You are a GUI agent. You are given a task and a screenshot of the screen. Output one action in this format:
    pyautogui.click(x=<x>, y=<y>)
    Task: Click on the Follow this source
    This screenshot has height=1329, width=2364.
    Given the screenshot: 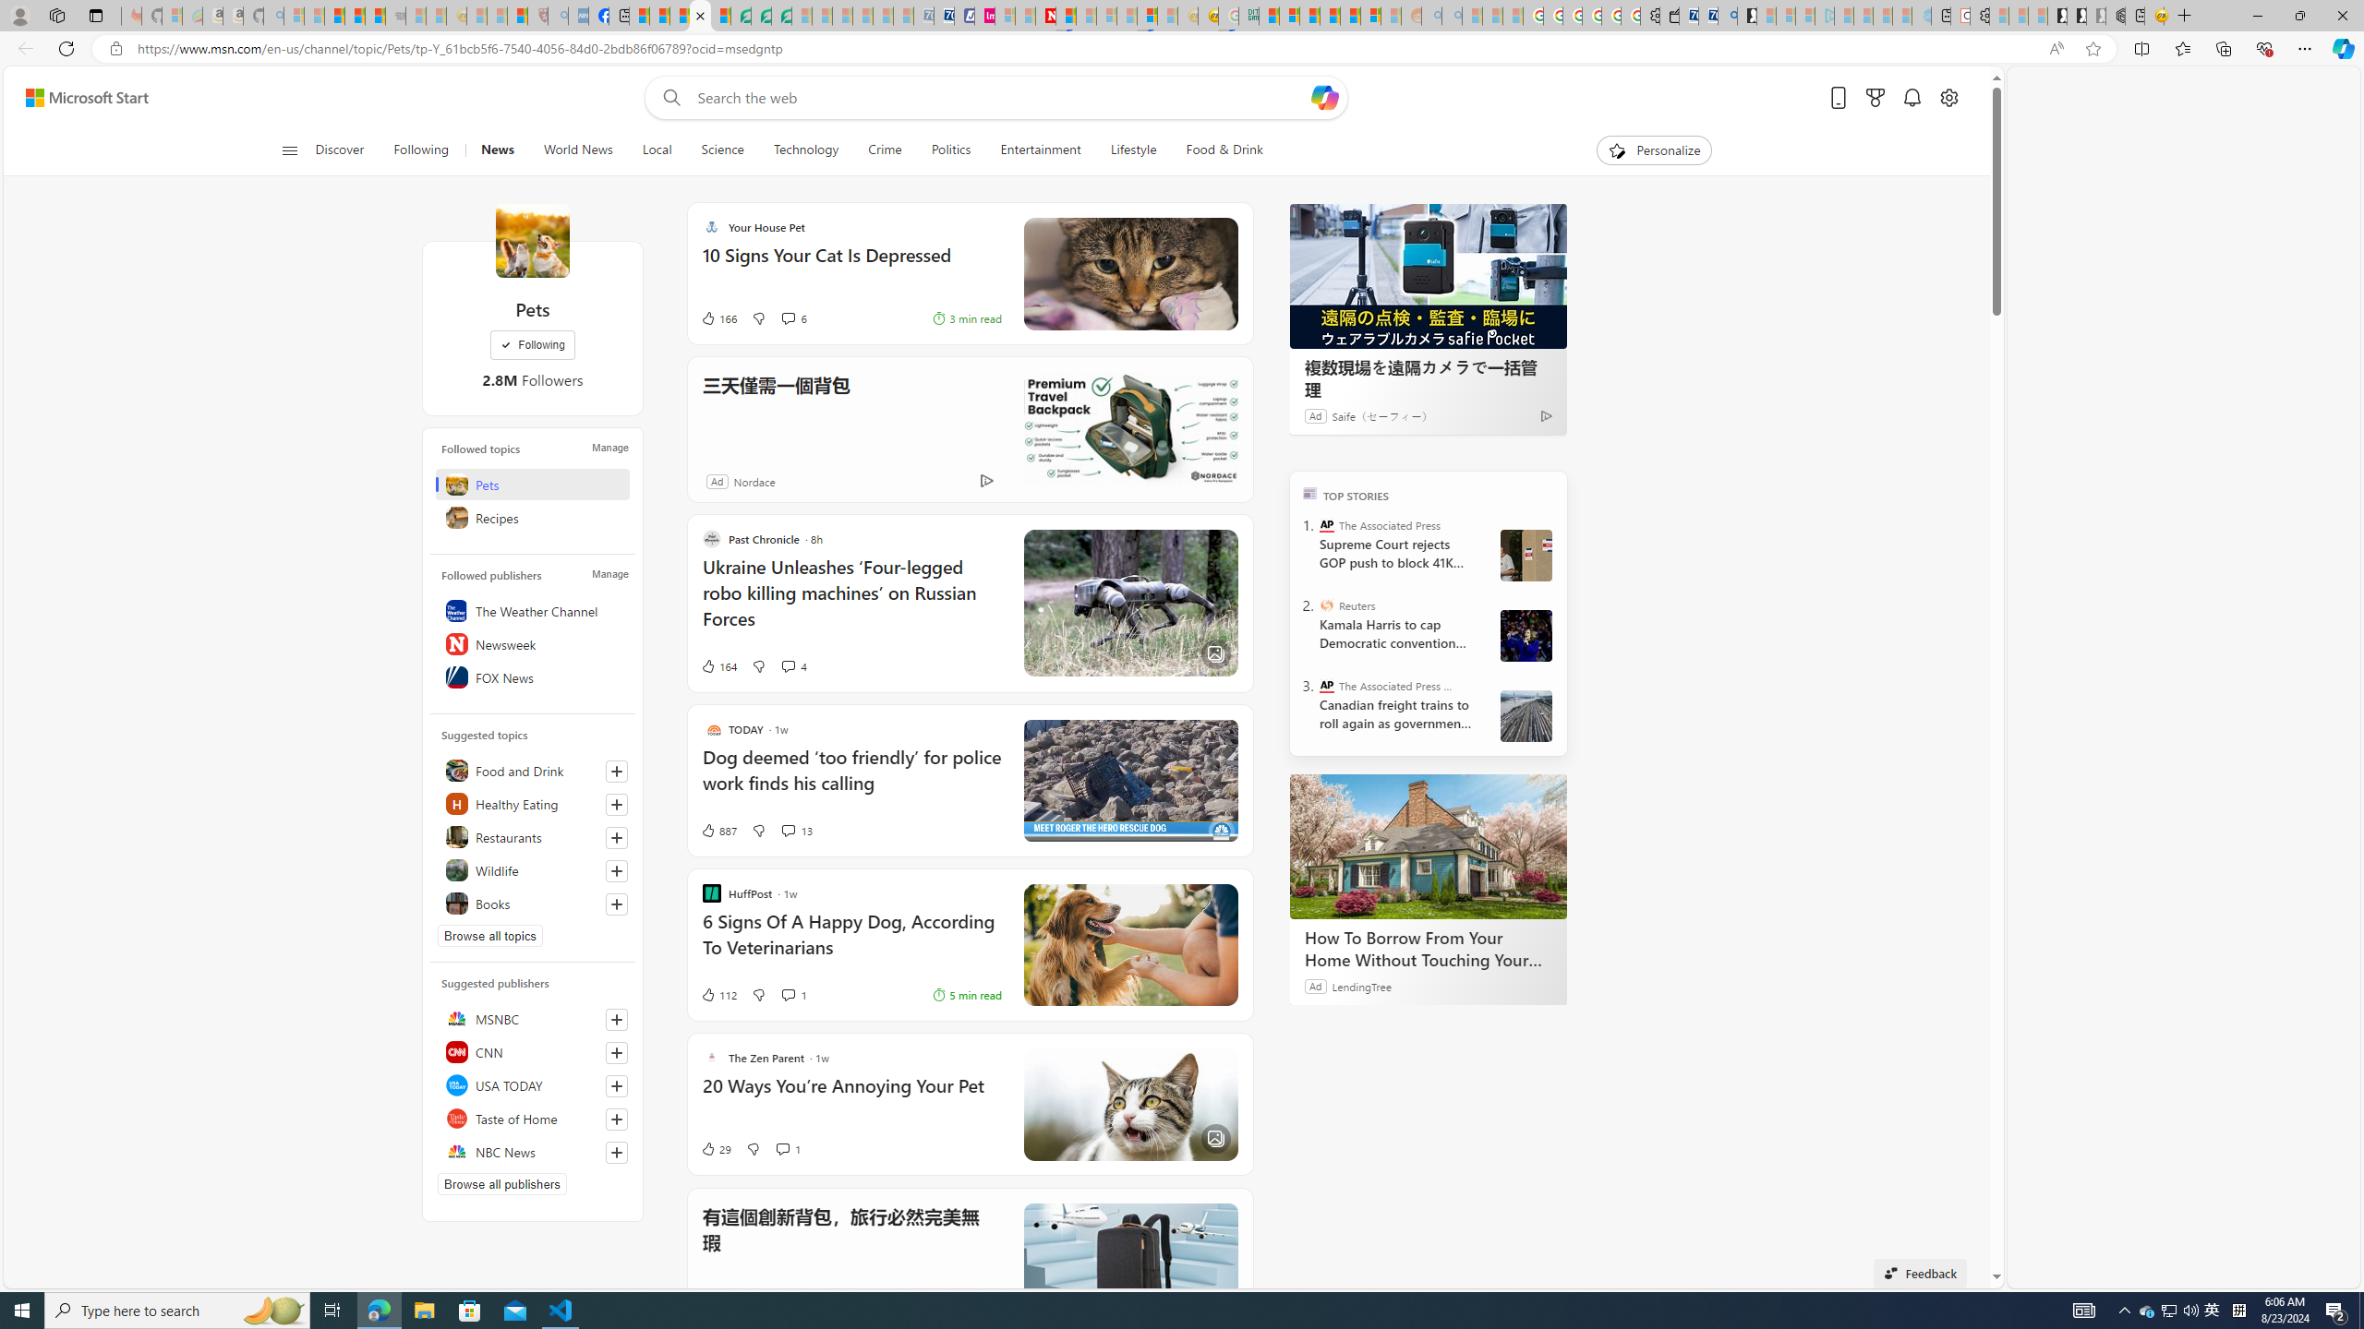 What is the action you would take?
    pyautogui.click(x=617, y=1152)
    